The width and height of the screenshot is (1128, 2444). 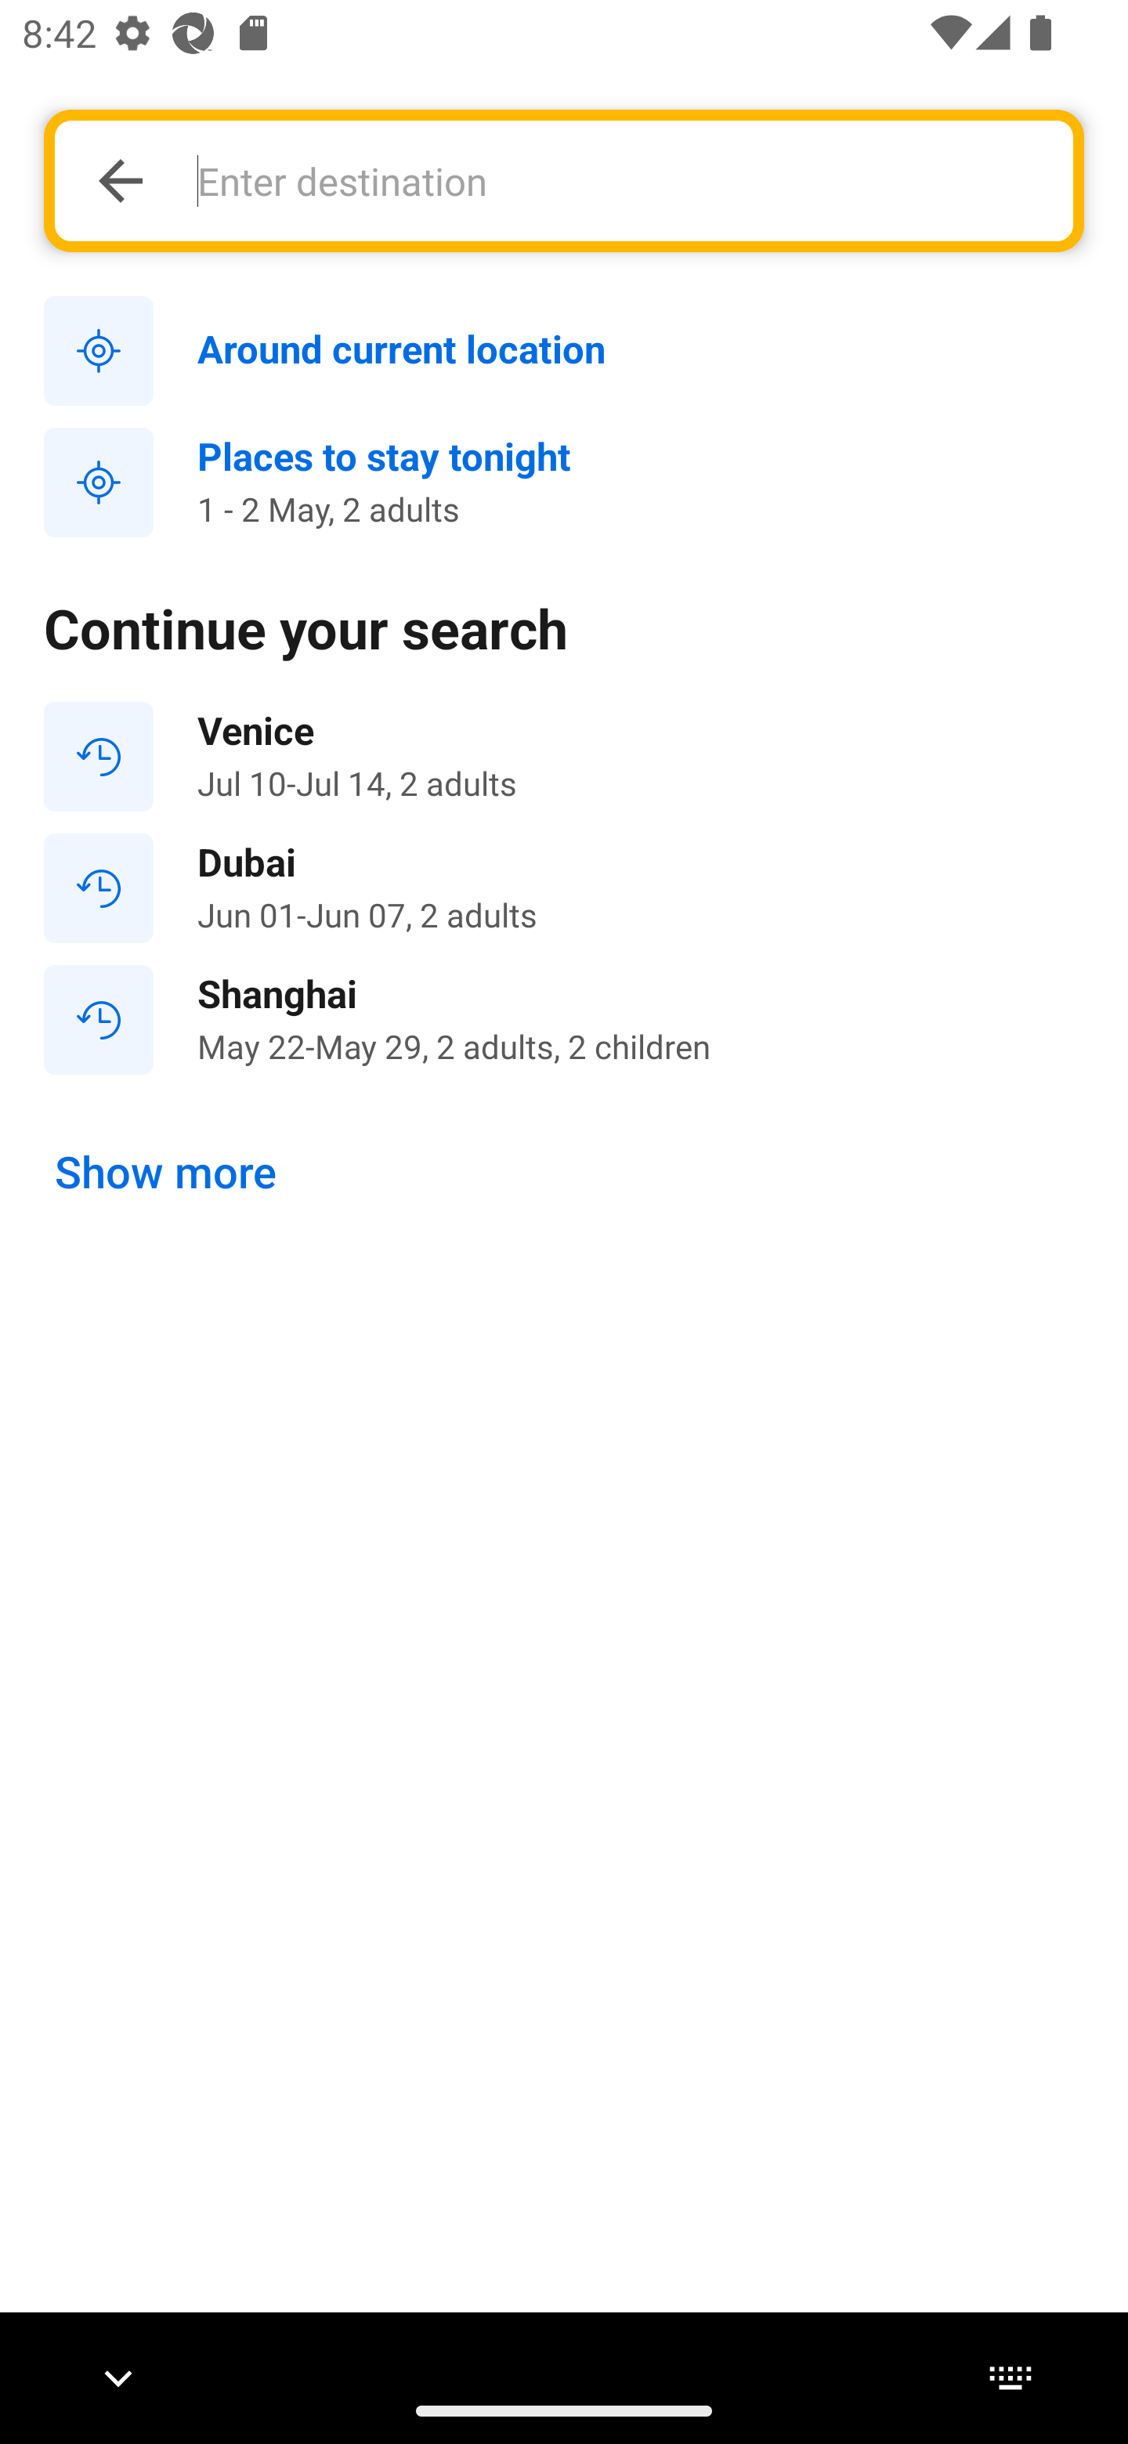 I want to click on Shanghai May 22-May 29, 2 adults, 2 children, so click(x=564, y=1018).